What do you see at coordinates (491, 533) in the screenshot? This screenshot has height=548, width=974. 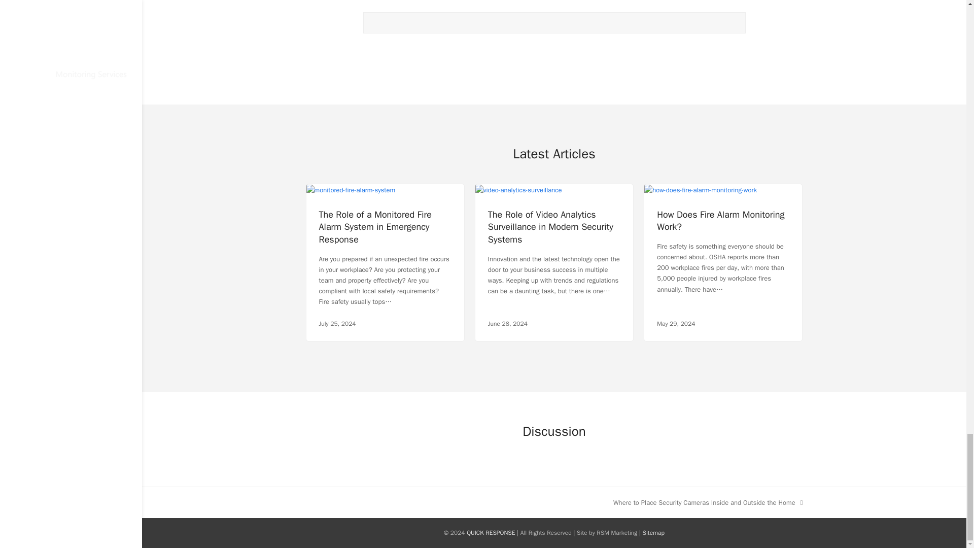 I see `QUICK RESPONSE` at bounding box center [491, 533].